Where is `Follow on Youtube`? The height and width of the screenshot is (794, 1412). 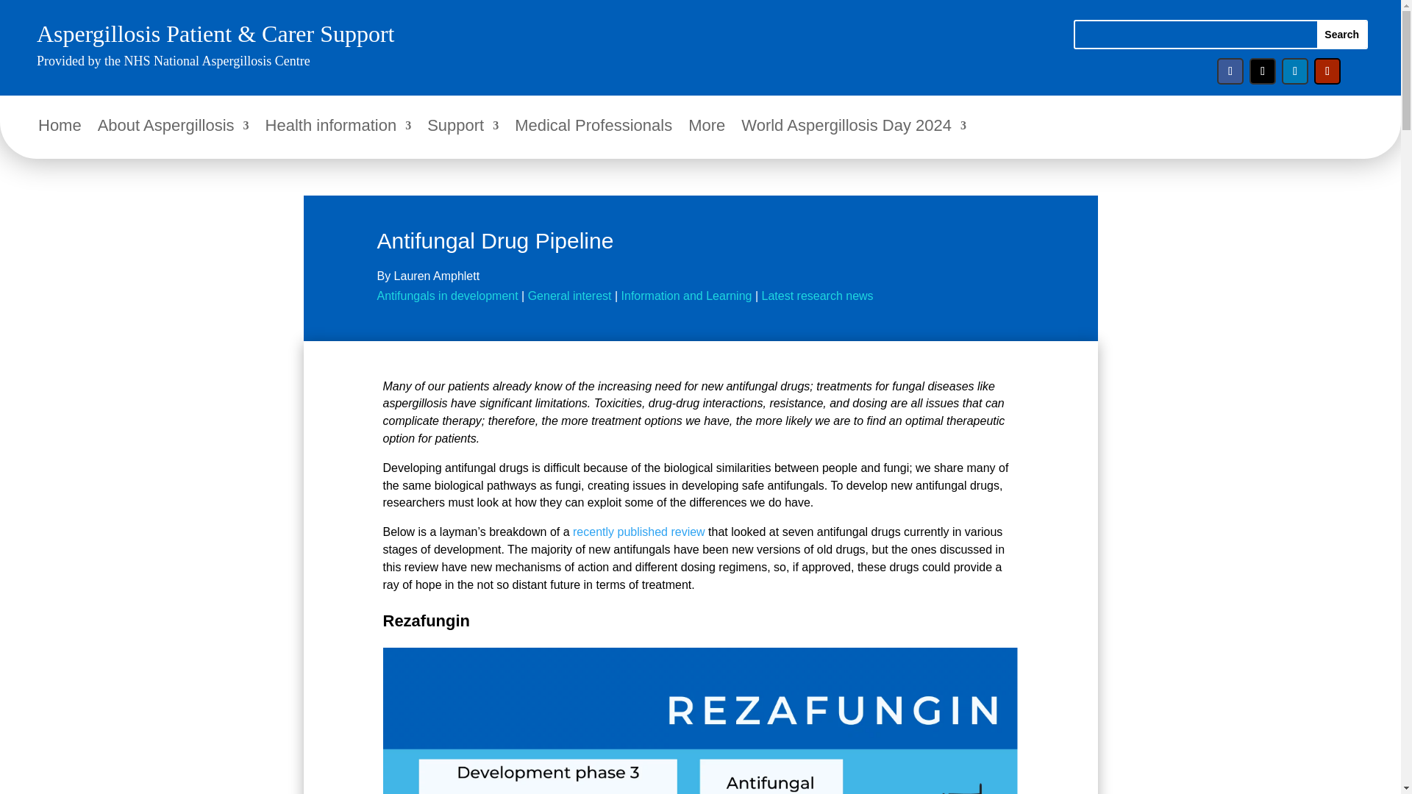
Follow on Youtube is located at coordinates (1327, 71).